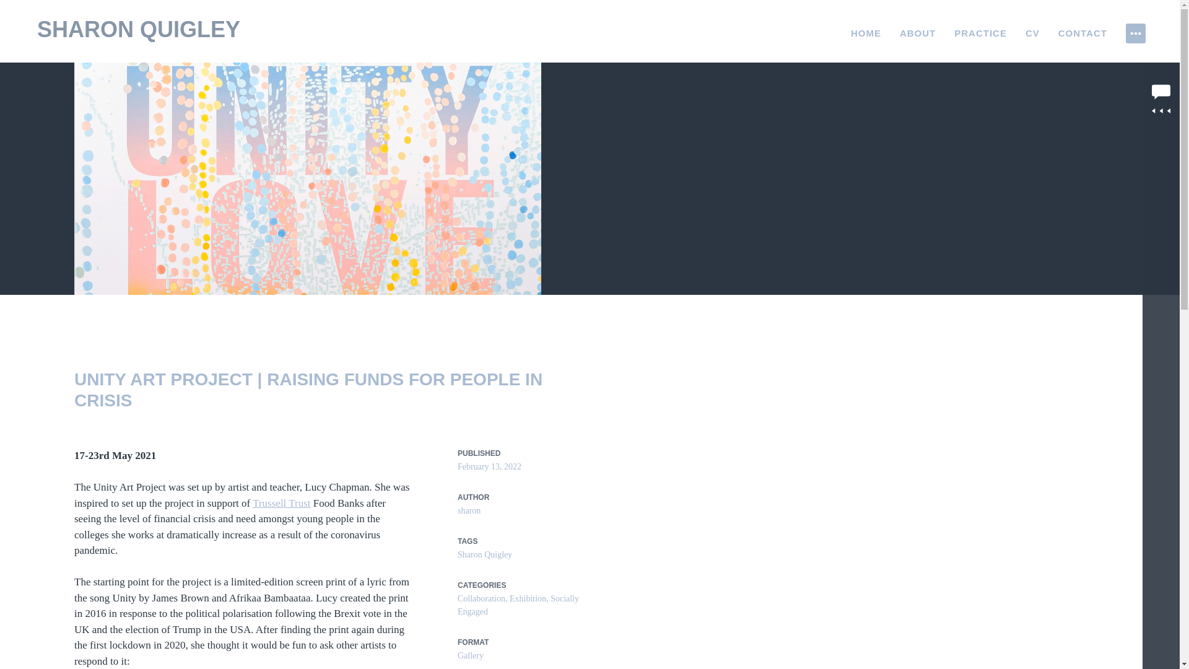 The image size is (1189, 669). I want to click on SHARON QUIGLEY, so click(138, 30).